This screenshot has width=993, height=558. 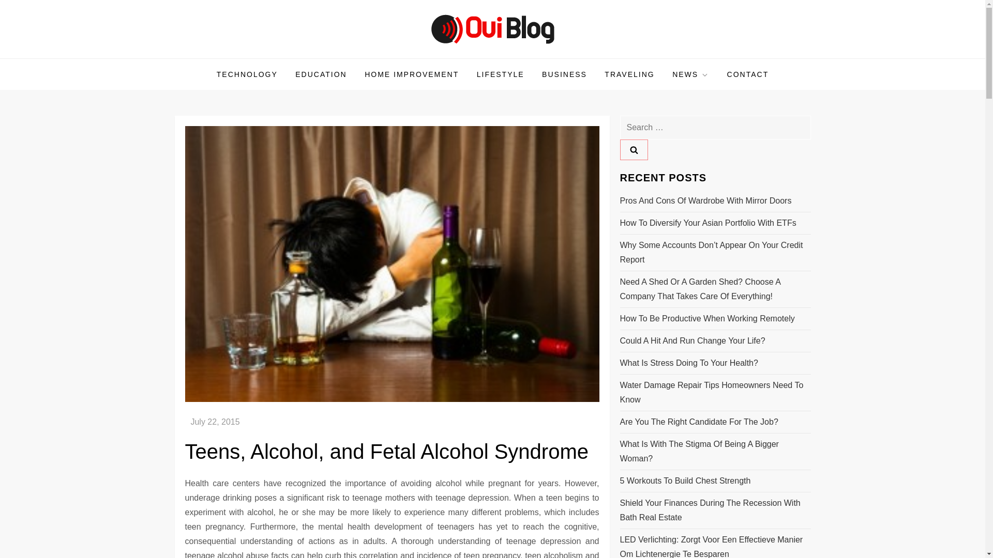 I want to click on TRAVELING, so click(x=629, y=74).